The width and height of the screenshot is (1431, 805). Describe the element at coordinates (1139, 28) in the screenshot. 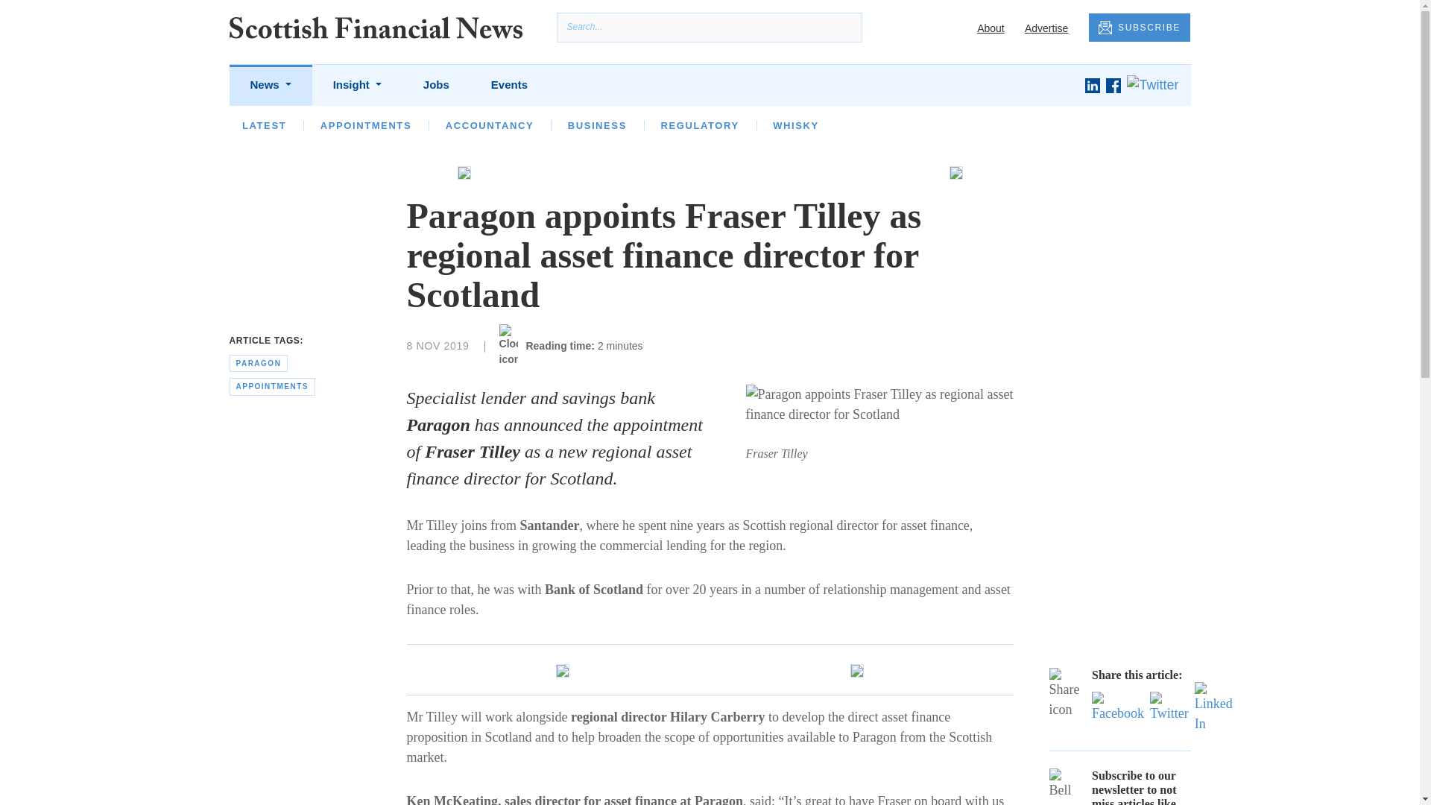

I see `SUBSCRIBE` at that location.